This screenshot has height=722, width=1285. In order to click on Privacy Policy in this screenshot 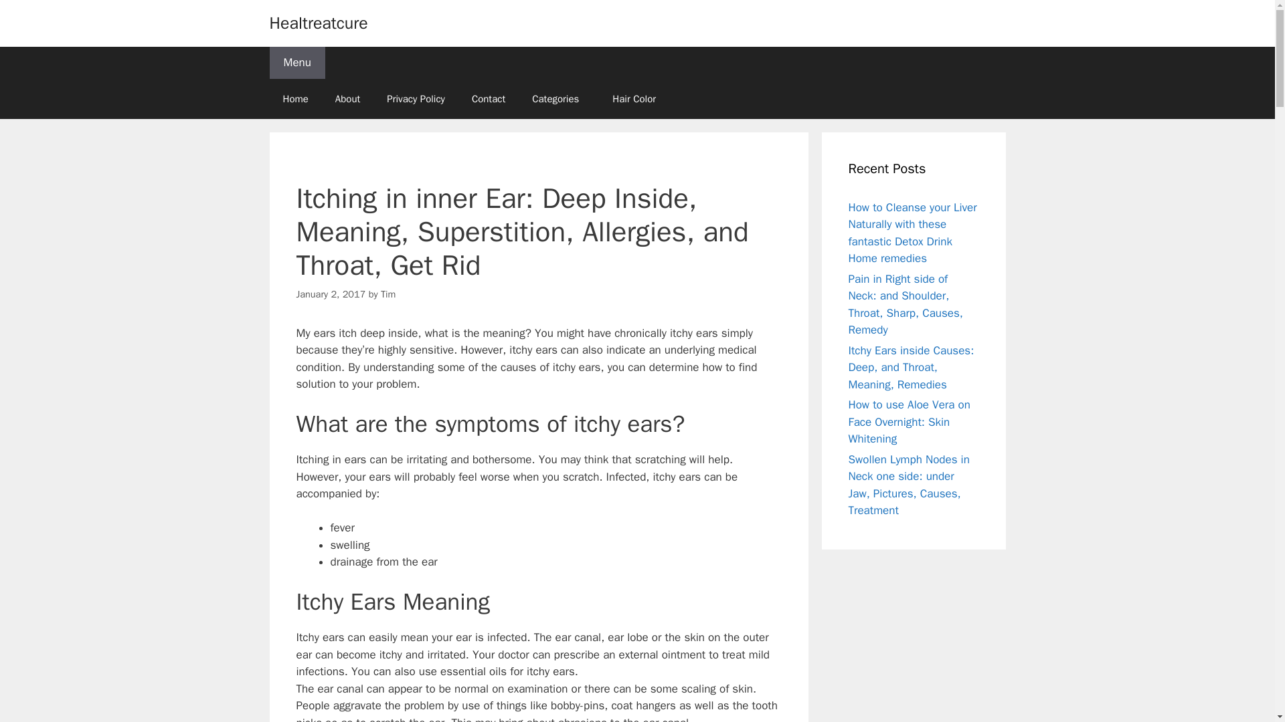, I will do `click(416, 99)`.